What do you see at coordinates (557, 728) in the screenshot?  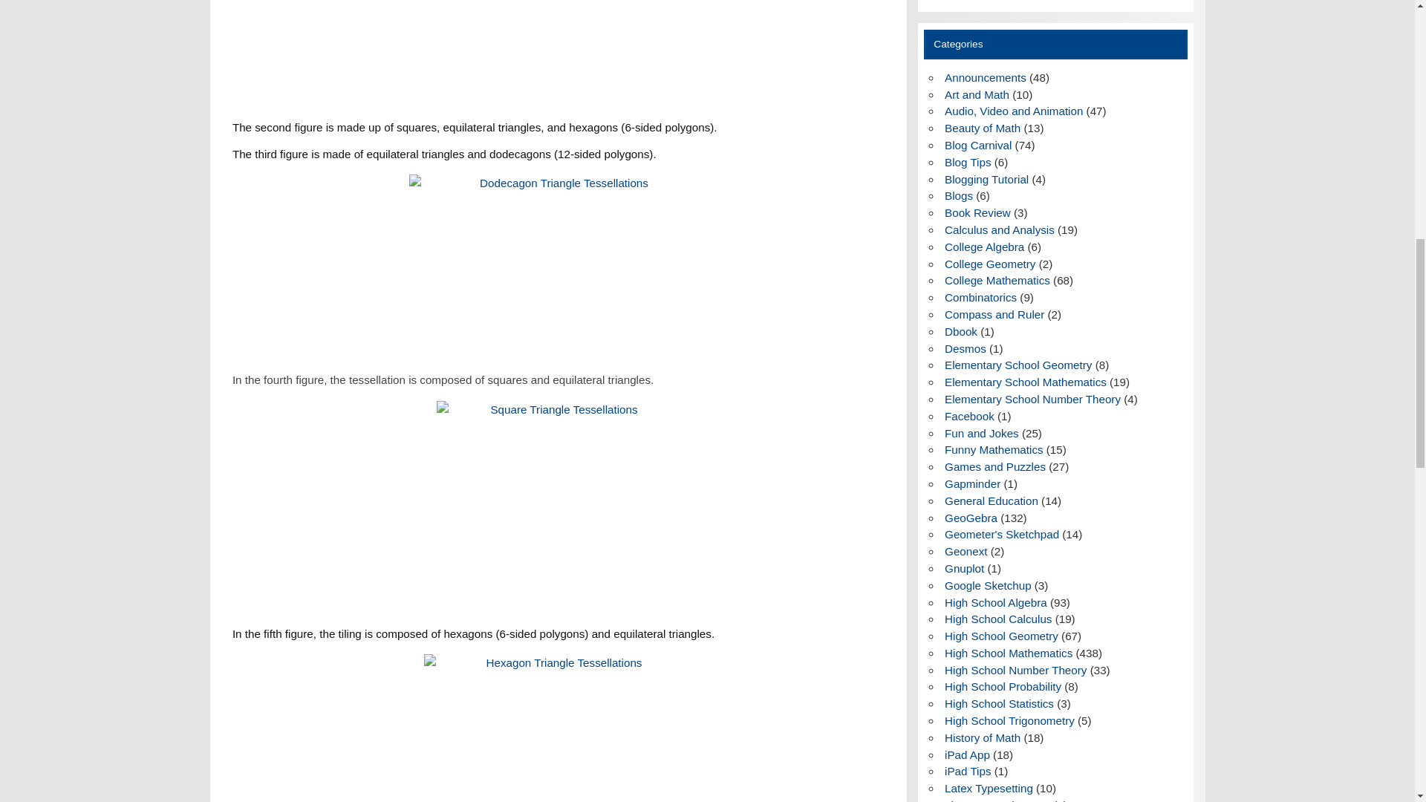 I see `Hexagon Triangle Tessellation` at bounding box center [557, 728].